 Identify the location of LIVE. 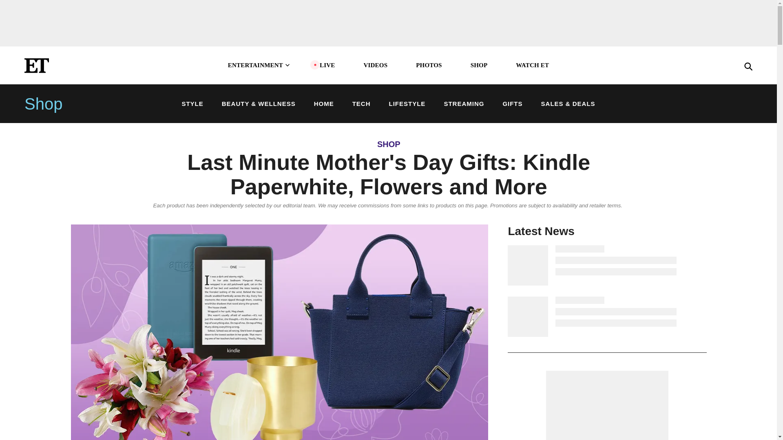
(327, 65).